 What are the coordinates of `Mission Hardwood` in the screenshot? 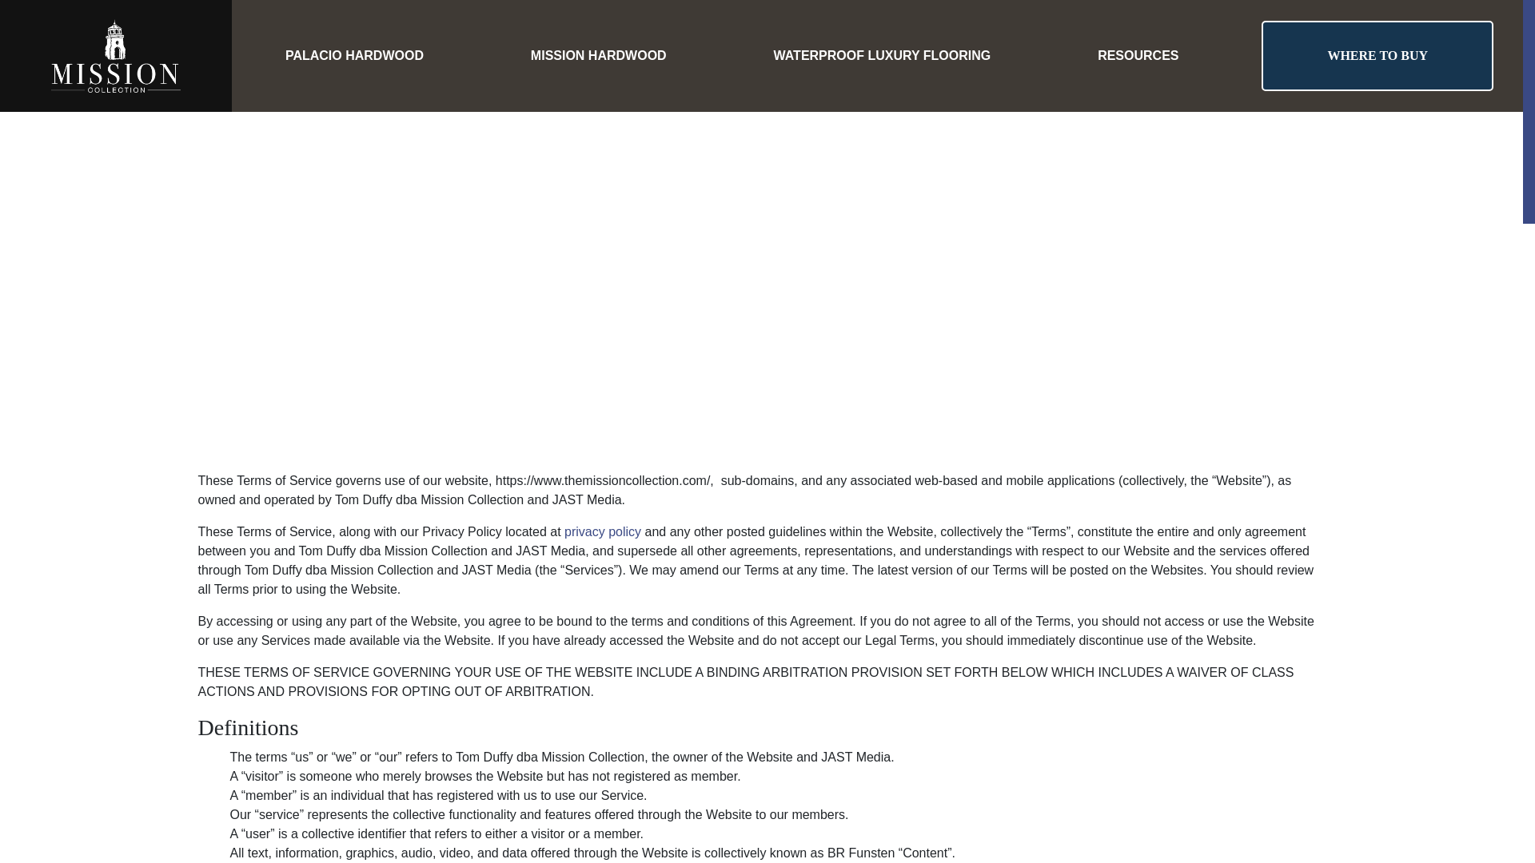 It's located at (598, 56).